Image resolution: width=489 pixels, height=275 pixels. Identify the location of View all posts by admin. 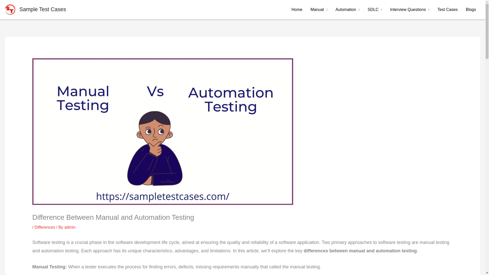
(70, 227).